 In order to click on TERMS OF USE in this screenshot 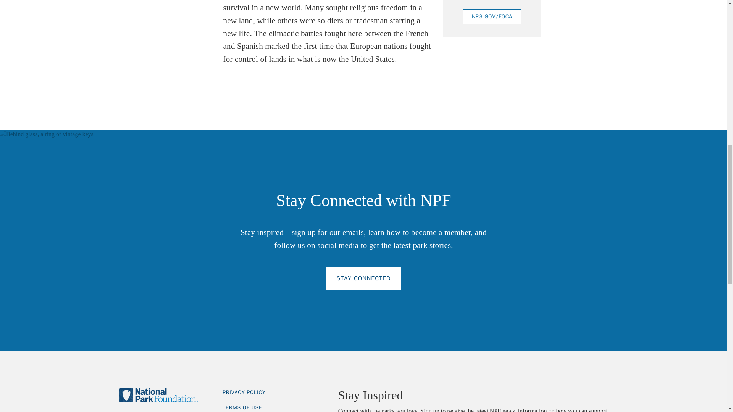, I will do `click(242, 407)`.